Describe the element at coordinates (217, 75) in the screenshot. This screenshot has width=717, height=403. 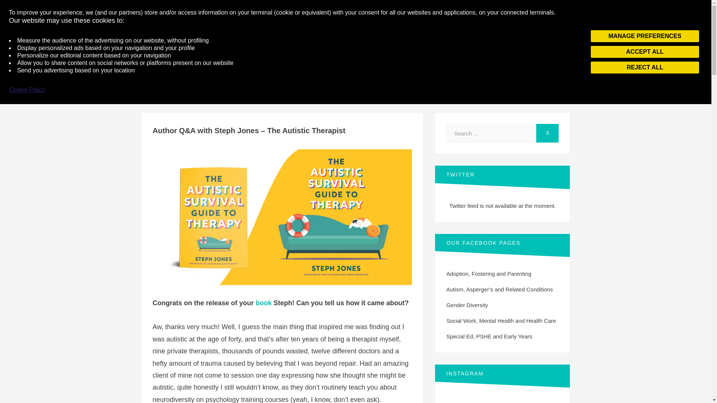
I see `JKP MAIN WEBSITE` at that location.